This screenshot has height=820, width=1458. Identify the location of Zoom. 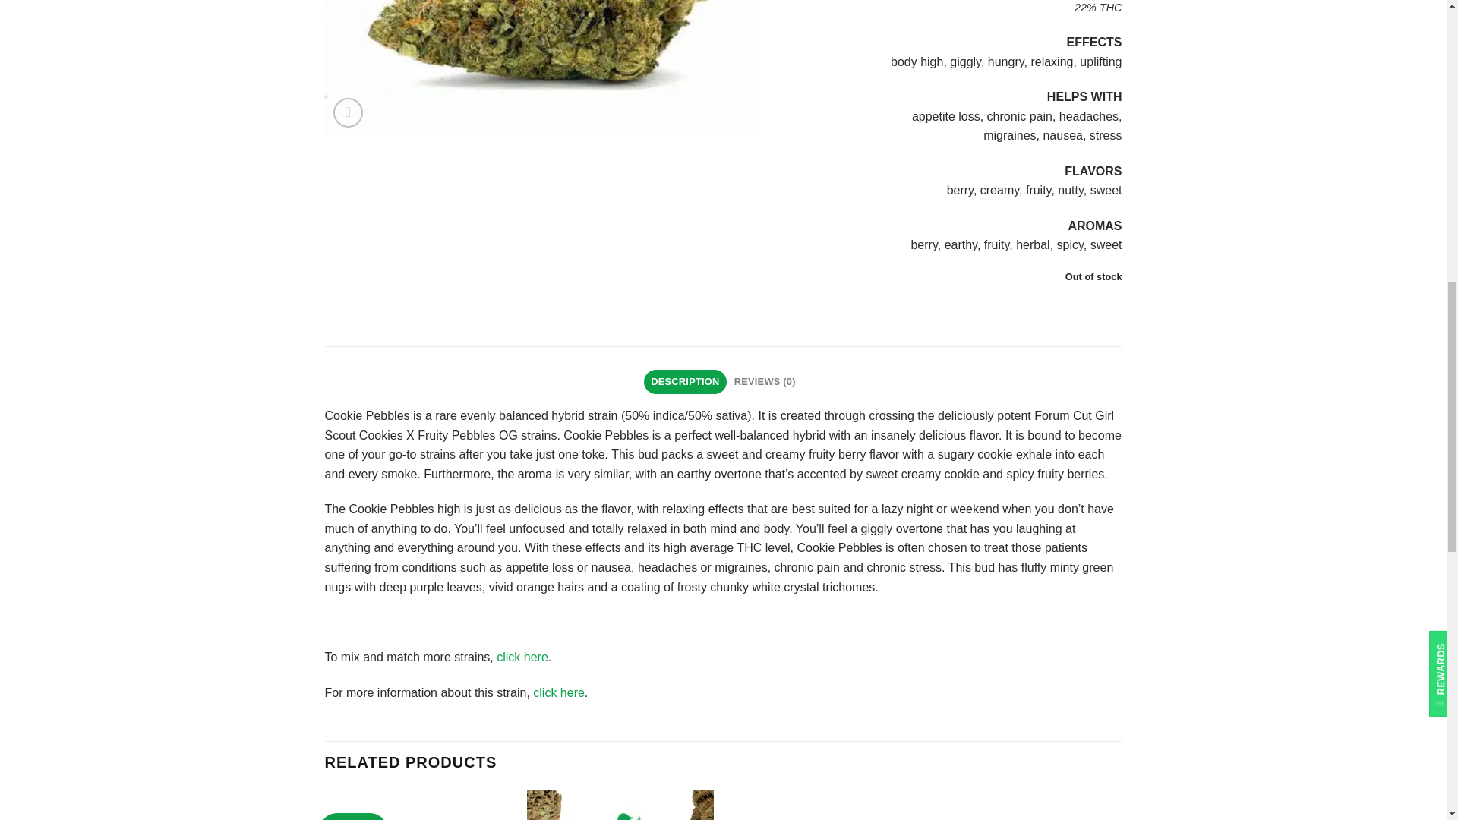
(348, 112).